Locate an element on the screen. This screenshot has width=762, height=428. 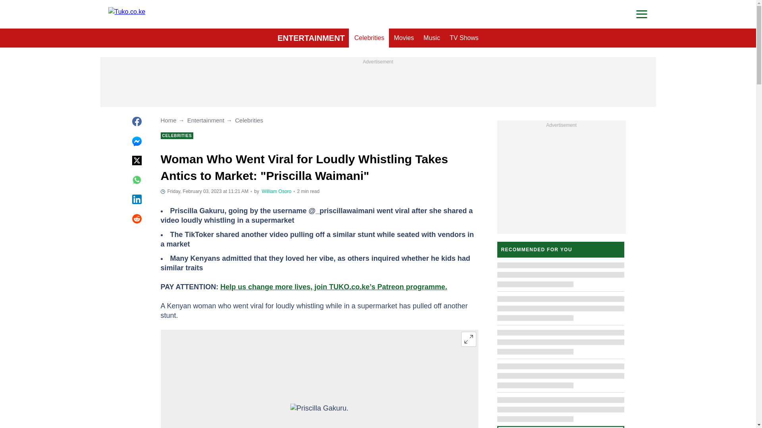
TV Shows is located at coordinates (464, 38).